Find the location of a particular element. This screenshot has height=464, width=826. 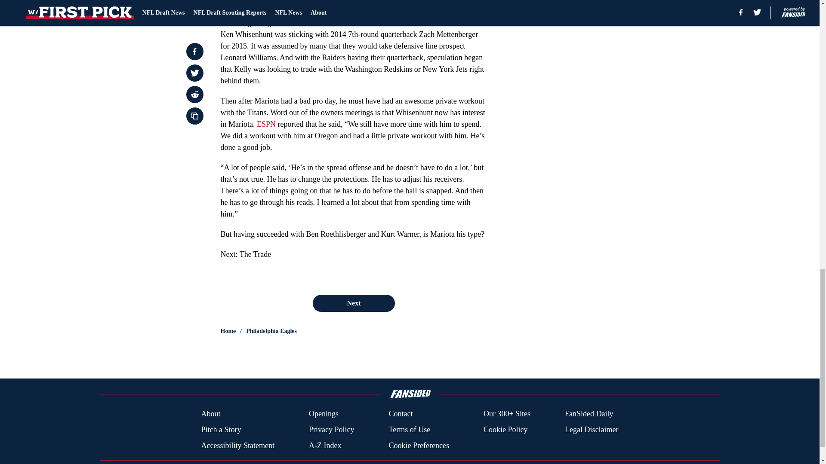

Home is located at coordinates (228, 331).